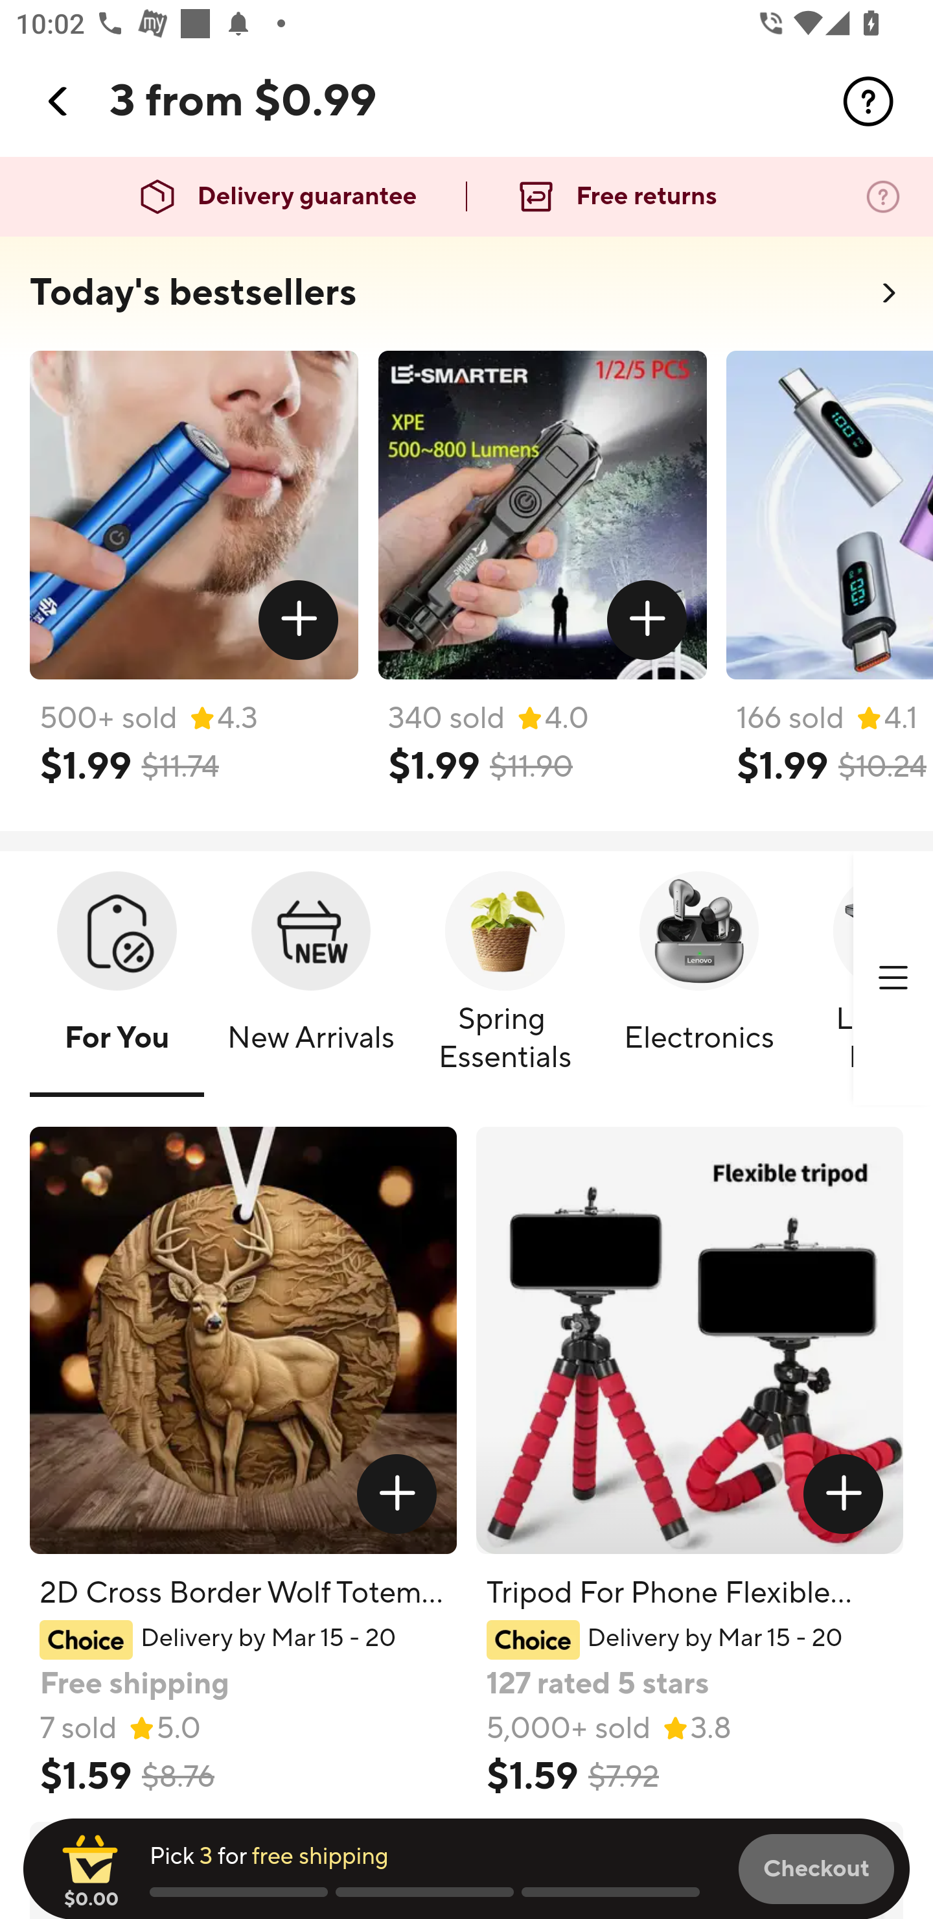 This screenshot has width=933, height=1919. What do you see at coordinates (893, 978) in the screenshot?
I see `` at bounding box center [893, 978].